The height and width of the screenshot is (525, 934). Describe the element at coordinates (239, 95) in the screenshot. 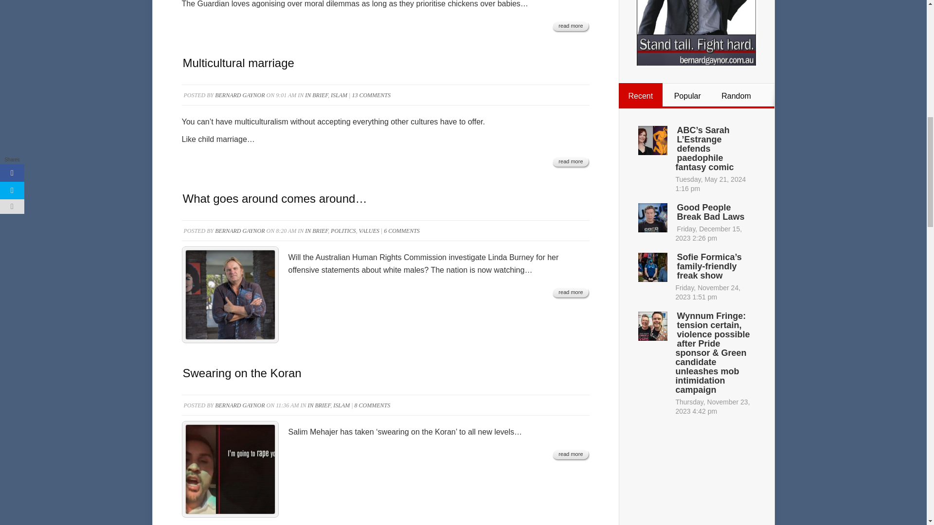

I see `Posts by Bernard Gaynor` at that location.